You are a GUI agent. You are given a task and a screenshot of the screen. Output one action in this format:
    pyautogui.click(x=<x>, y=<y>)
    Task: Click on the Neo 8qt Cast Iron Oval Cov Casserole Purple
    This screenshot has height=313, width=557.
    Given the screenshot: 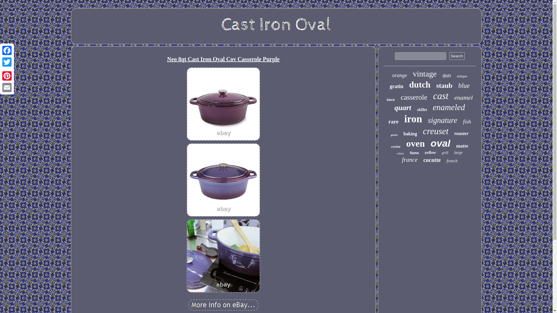 What is the action you would take?
    pyautogui.click(x=223, y=305)
    